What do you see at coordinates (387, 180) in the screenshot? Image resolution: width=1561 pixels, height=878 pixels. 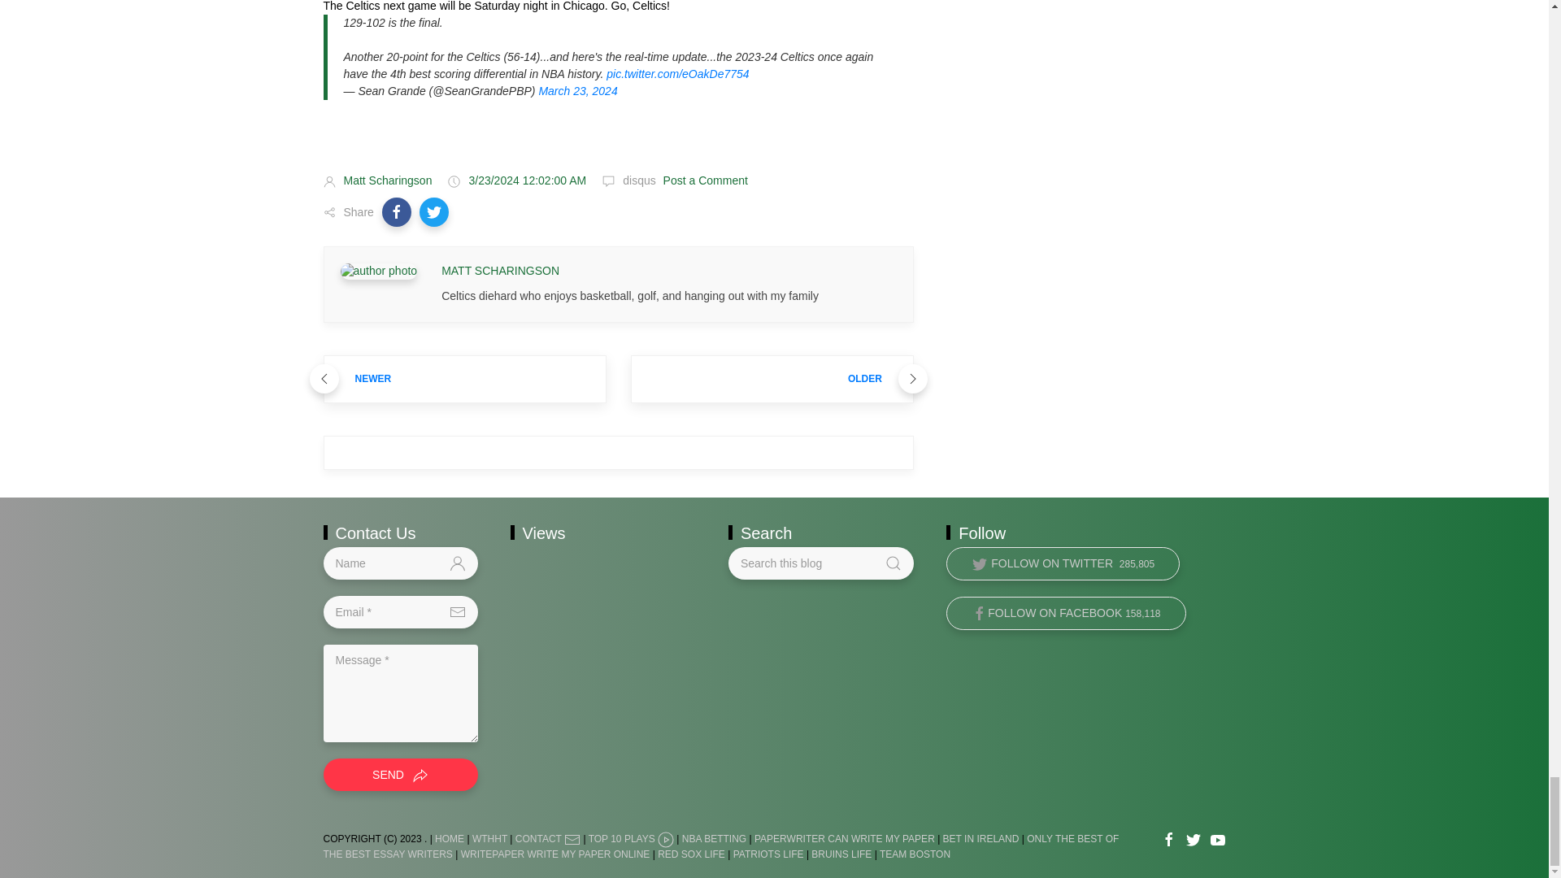 I see `Matt Scharingson` at bounding box center [387, 180].